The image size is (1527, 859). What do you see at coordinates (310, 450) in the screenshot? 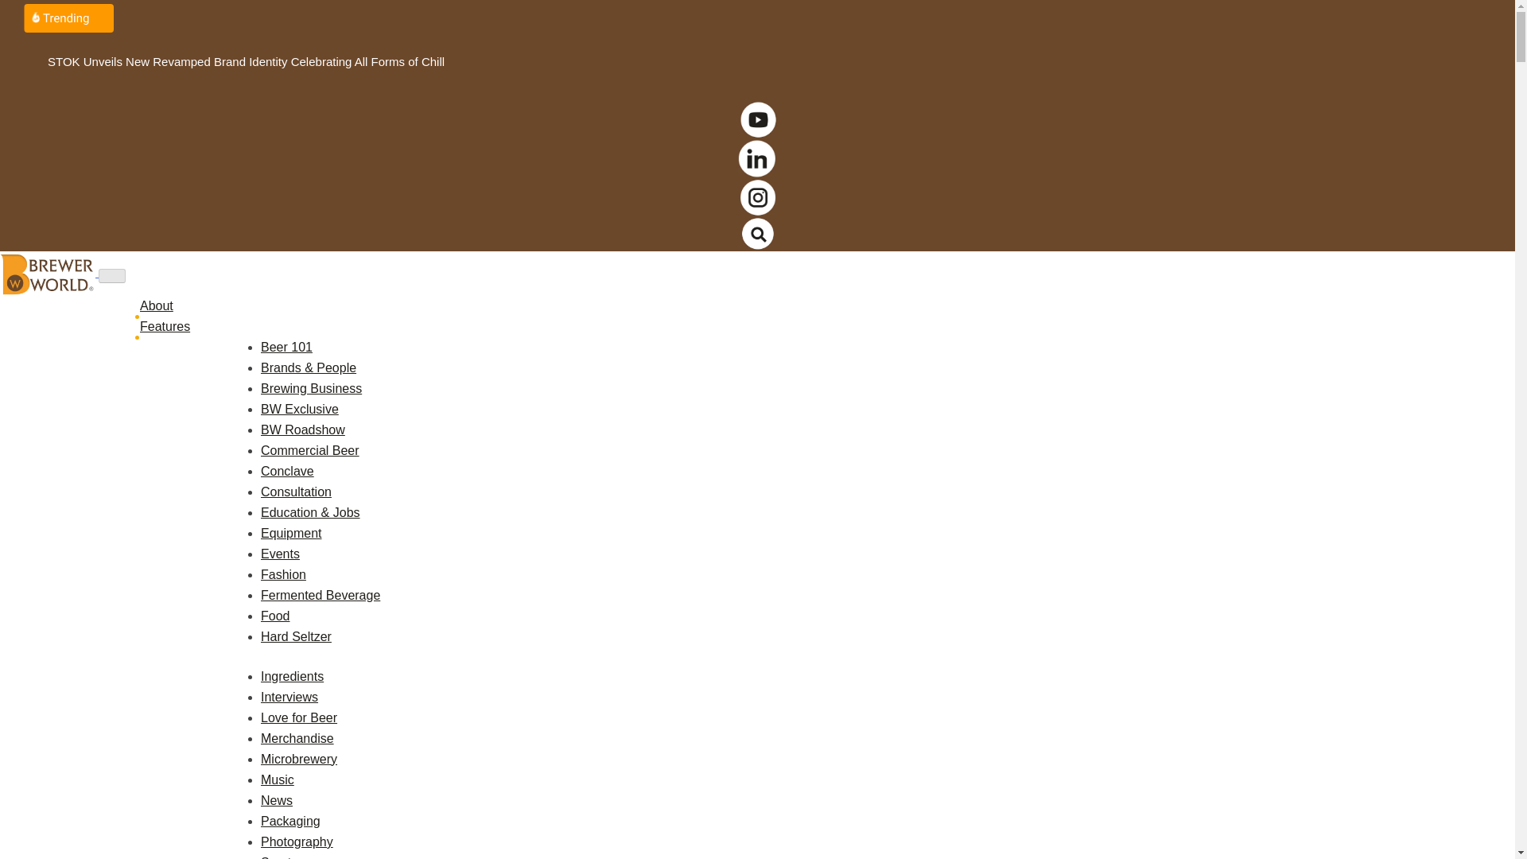
I see `Commercial Beer` at bounding box center [310, 450].